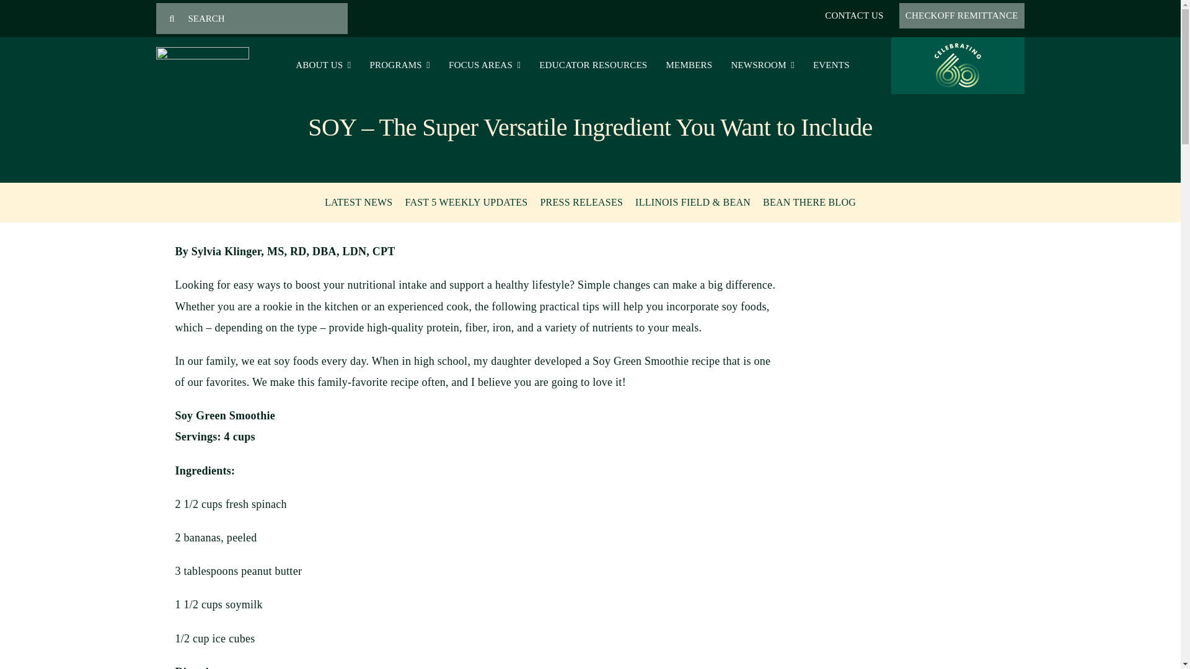 The image size is (1190, 669). I want to click on NEWSROOM, so click(765, 62).